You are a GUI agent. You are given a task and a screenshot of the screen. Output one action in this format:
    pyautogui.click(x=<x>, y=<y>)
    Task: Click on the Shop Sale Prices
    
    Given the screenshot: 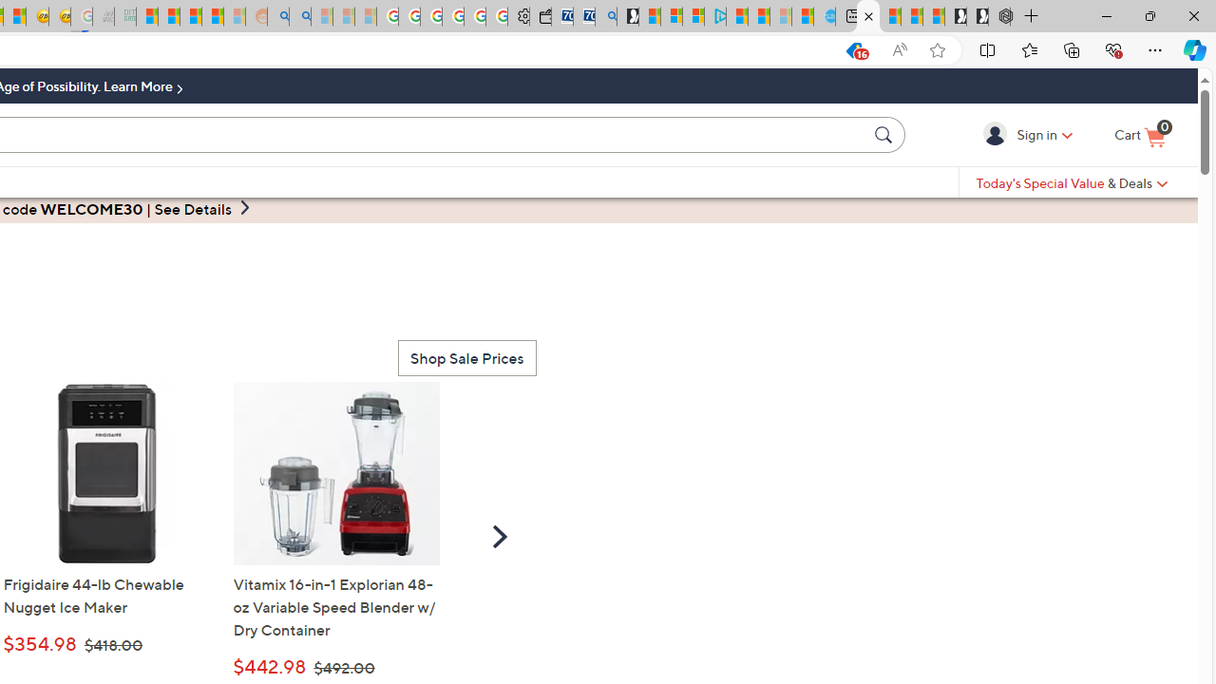 What is the action you would take?
    pyautogui.click(x=466, y=357)
    